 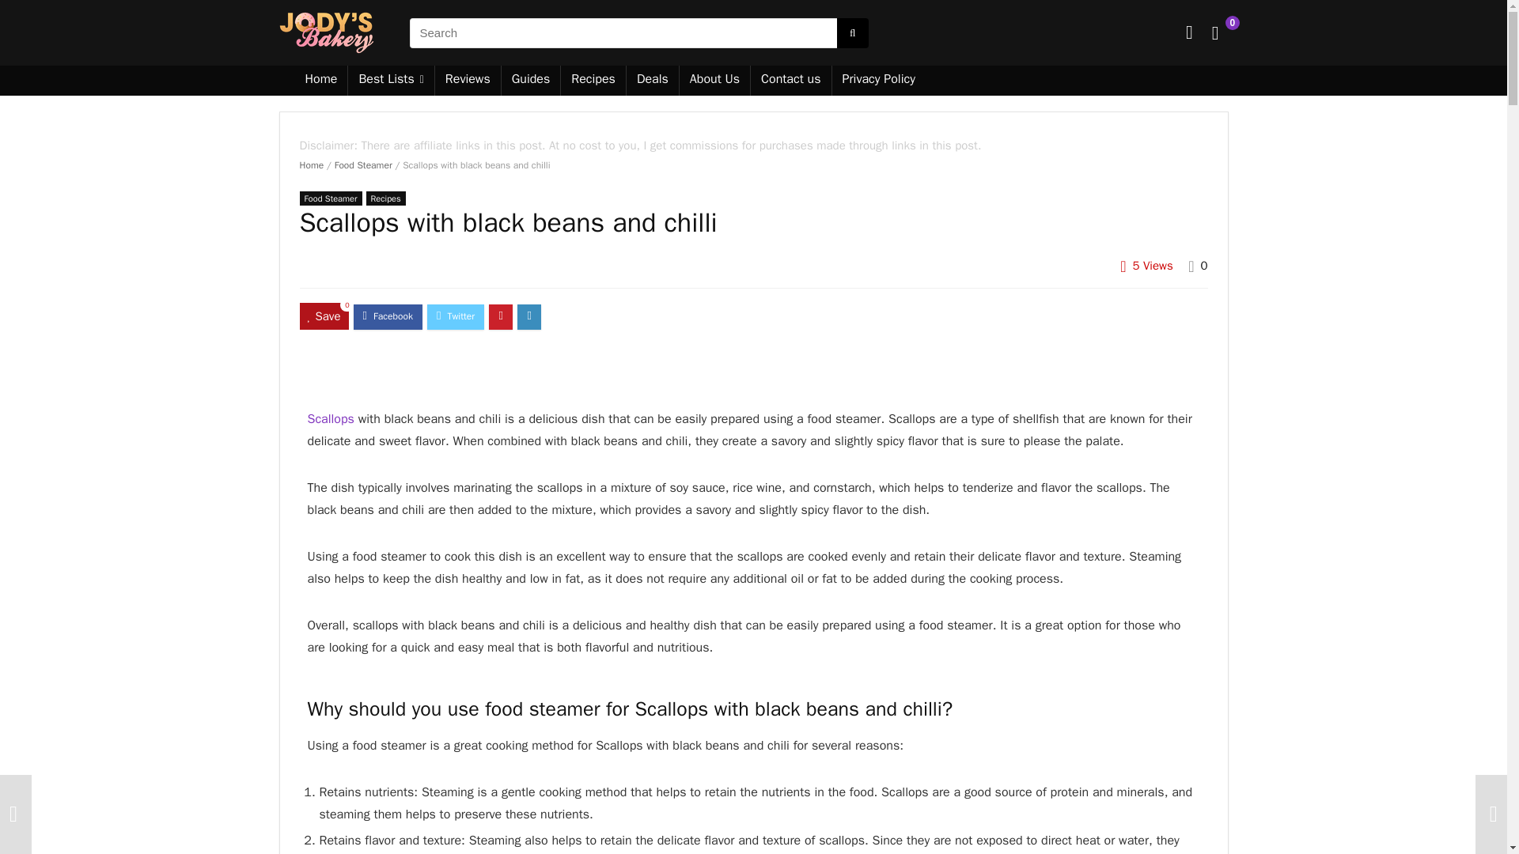 What do you see at coordinates (385, 198) in the screenshot?
I see `Recipes` at bounding box center [385, 198].